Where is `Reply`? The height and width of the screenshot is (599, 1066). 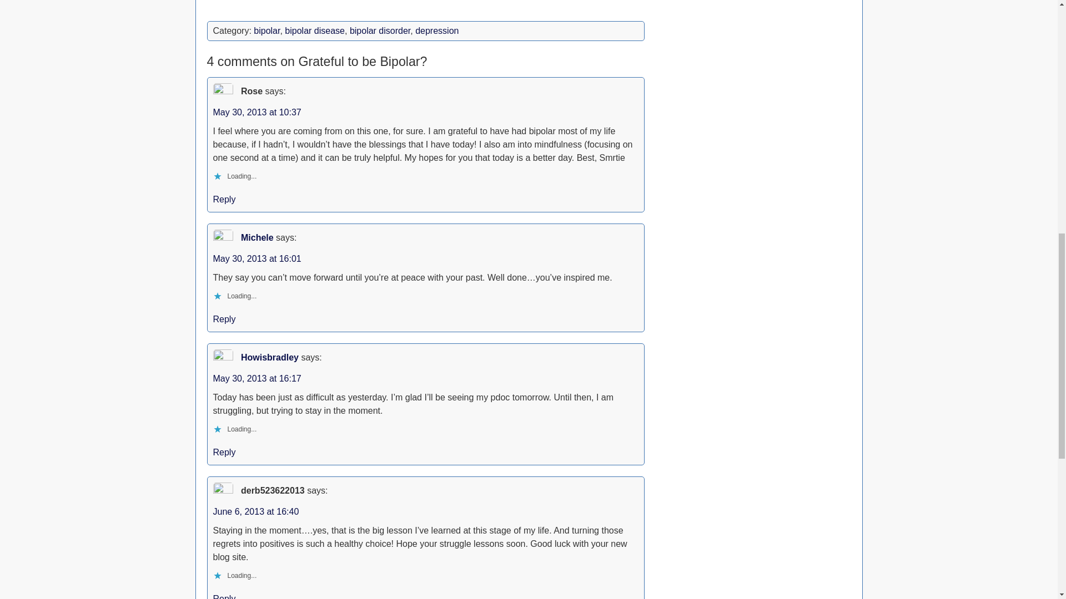 Reply is located at coordinates (224, 319).